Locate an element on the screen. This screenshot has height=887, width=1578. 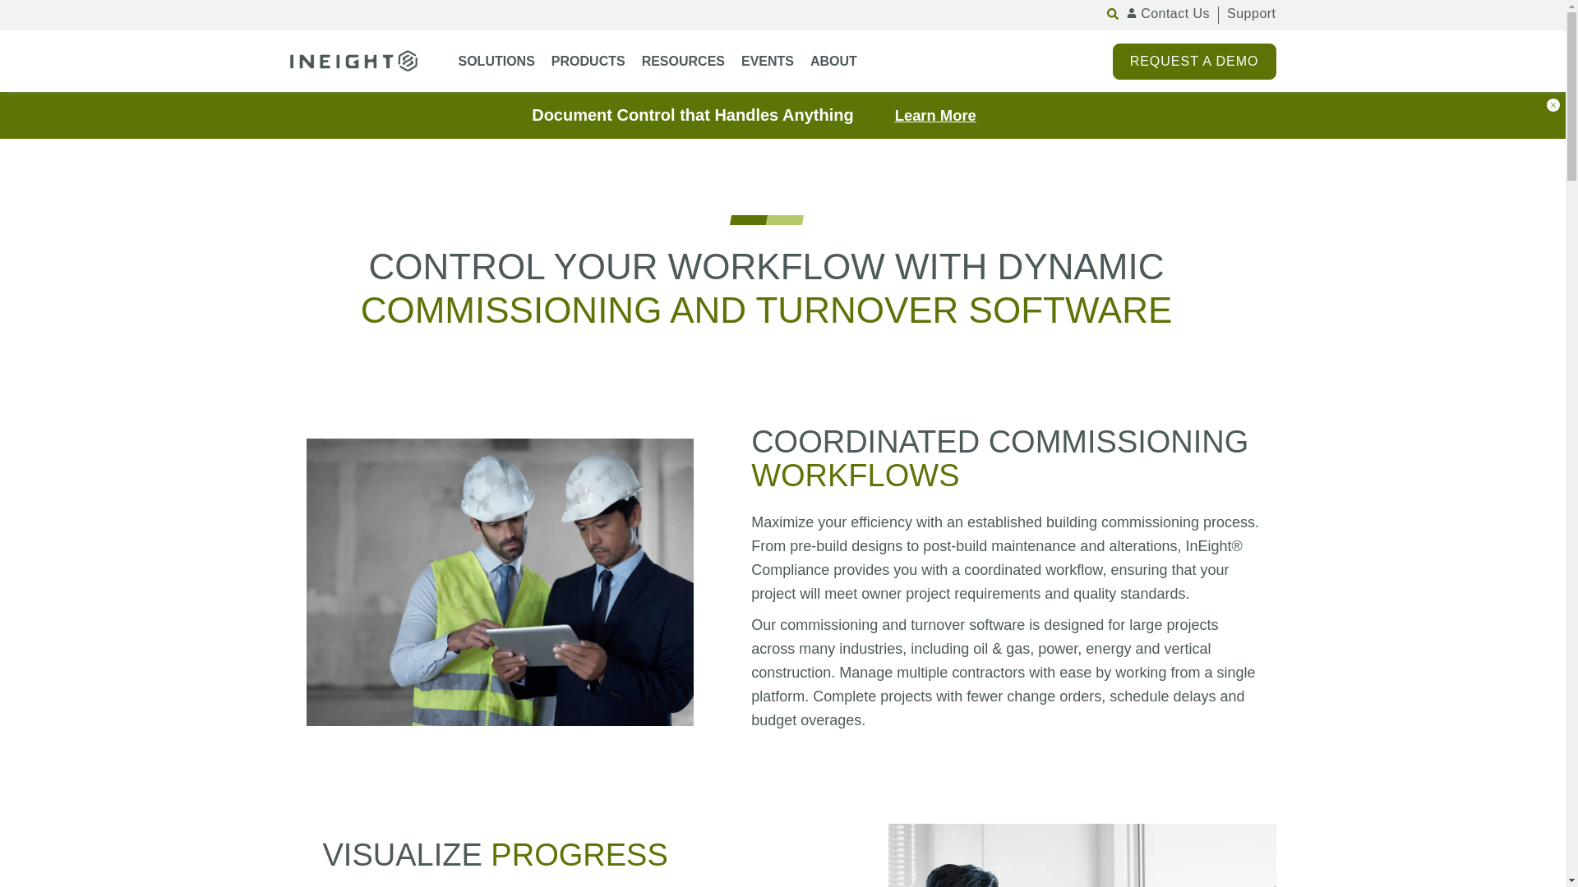
Contact Us is located at coordinates (1168, 15).